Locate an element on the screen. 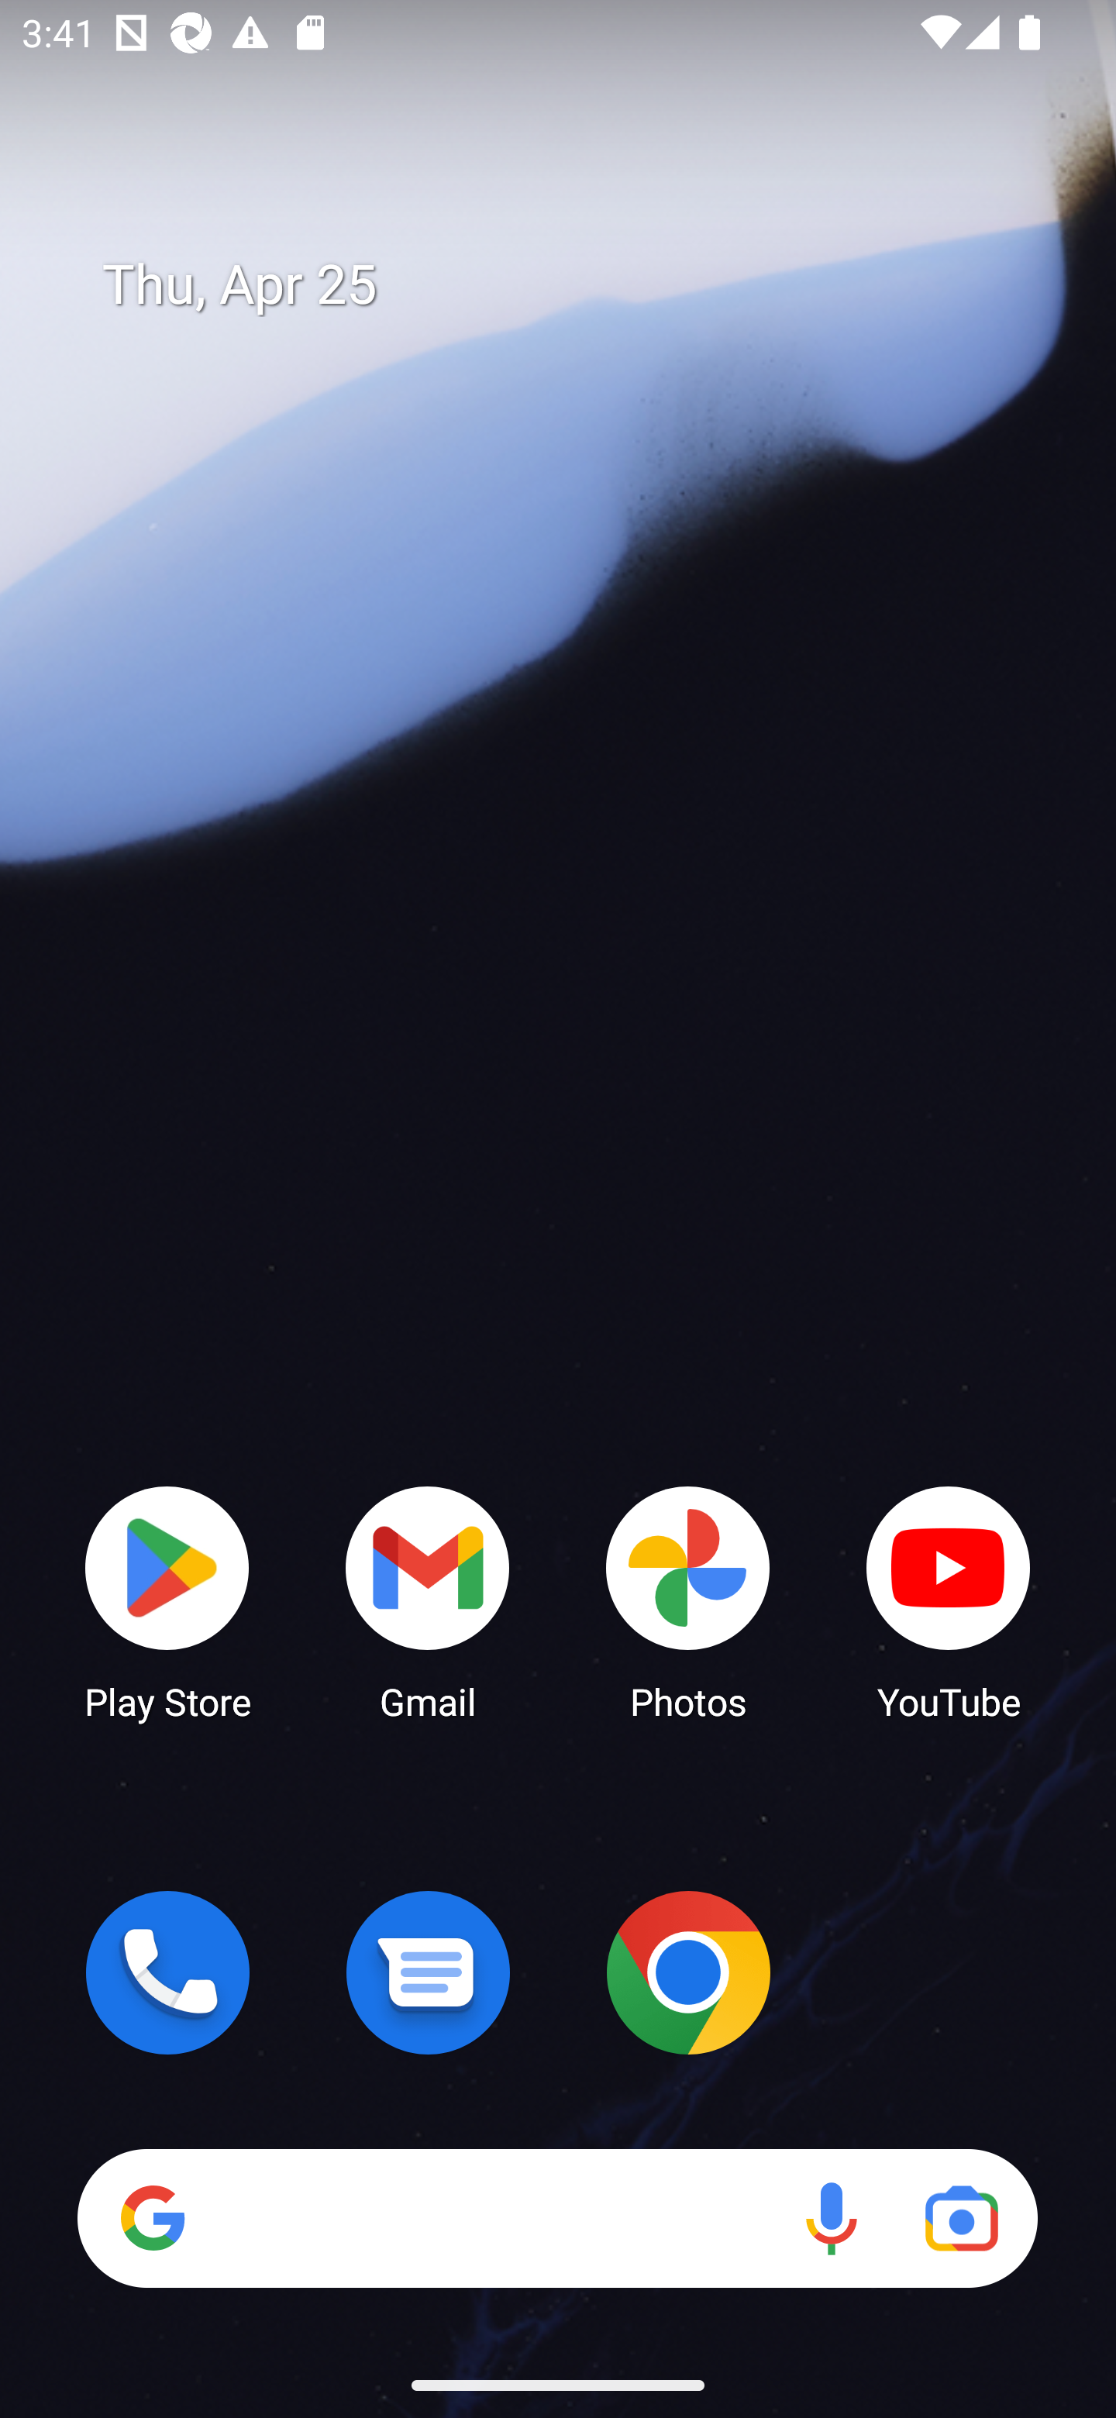 The image size is (1116, 2418). Messages is located at coordinates (428, 1972).